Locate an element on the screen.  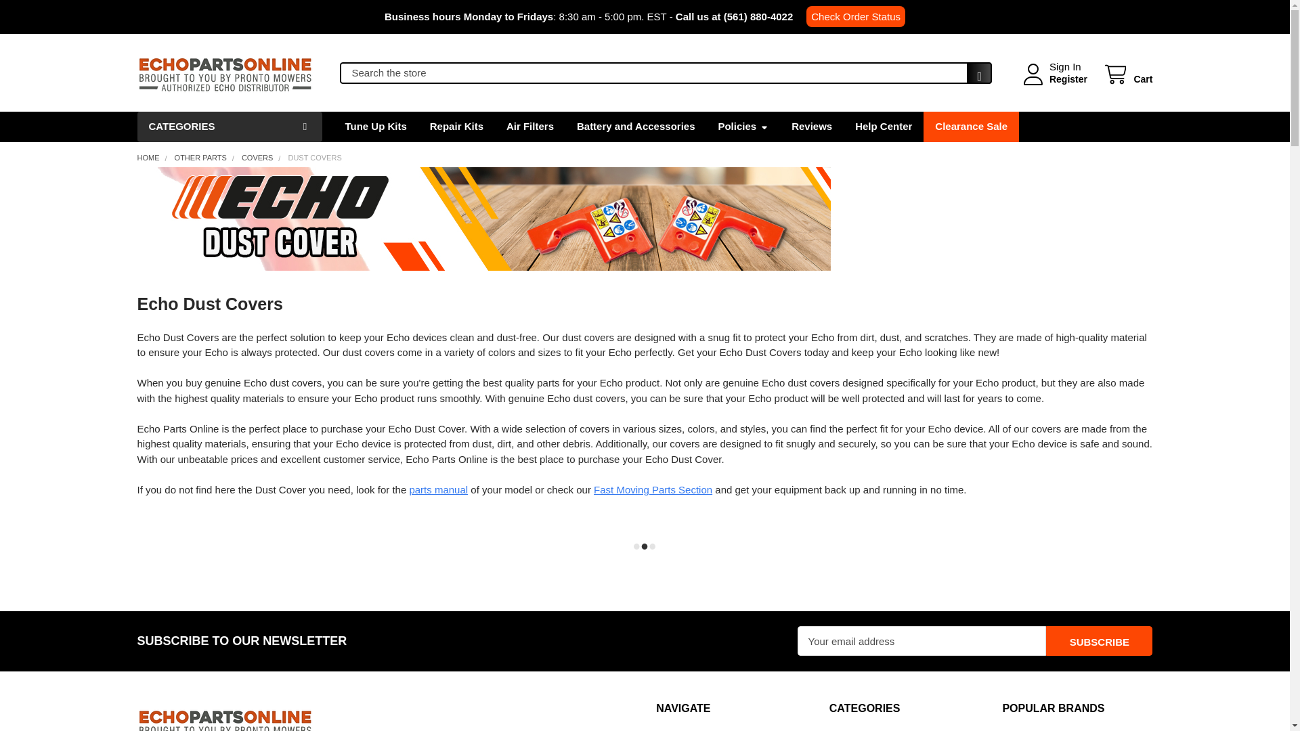
Search is located at coordinates (975, 77).